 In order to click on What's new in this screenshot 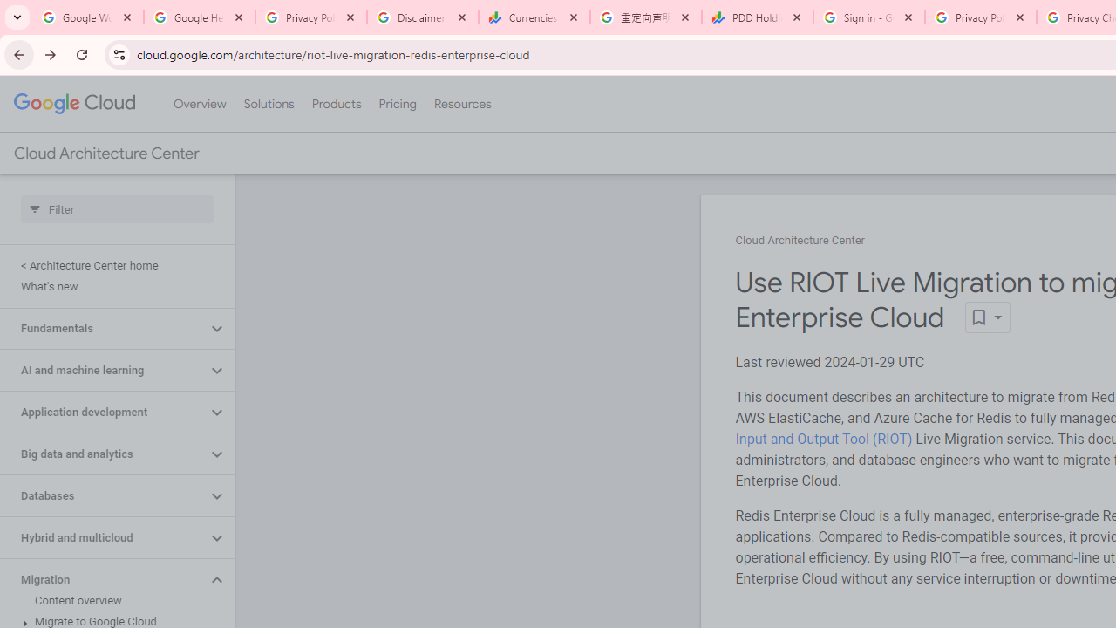, I will do `click(113, 286)`.